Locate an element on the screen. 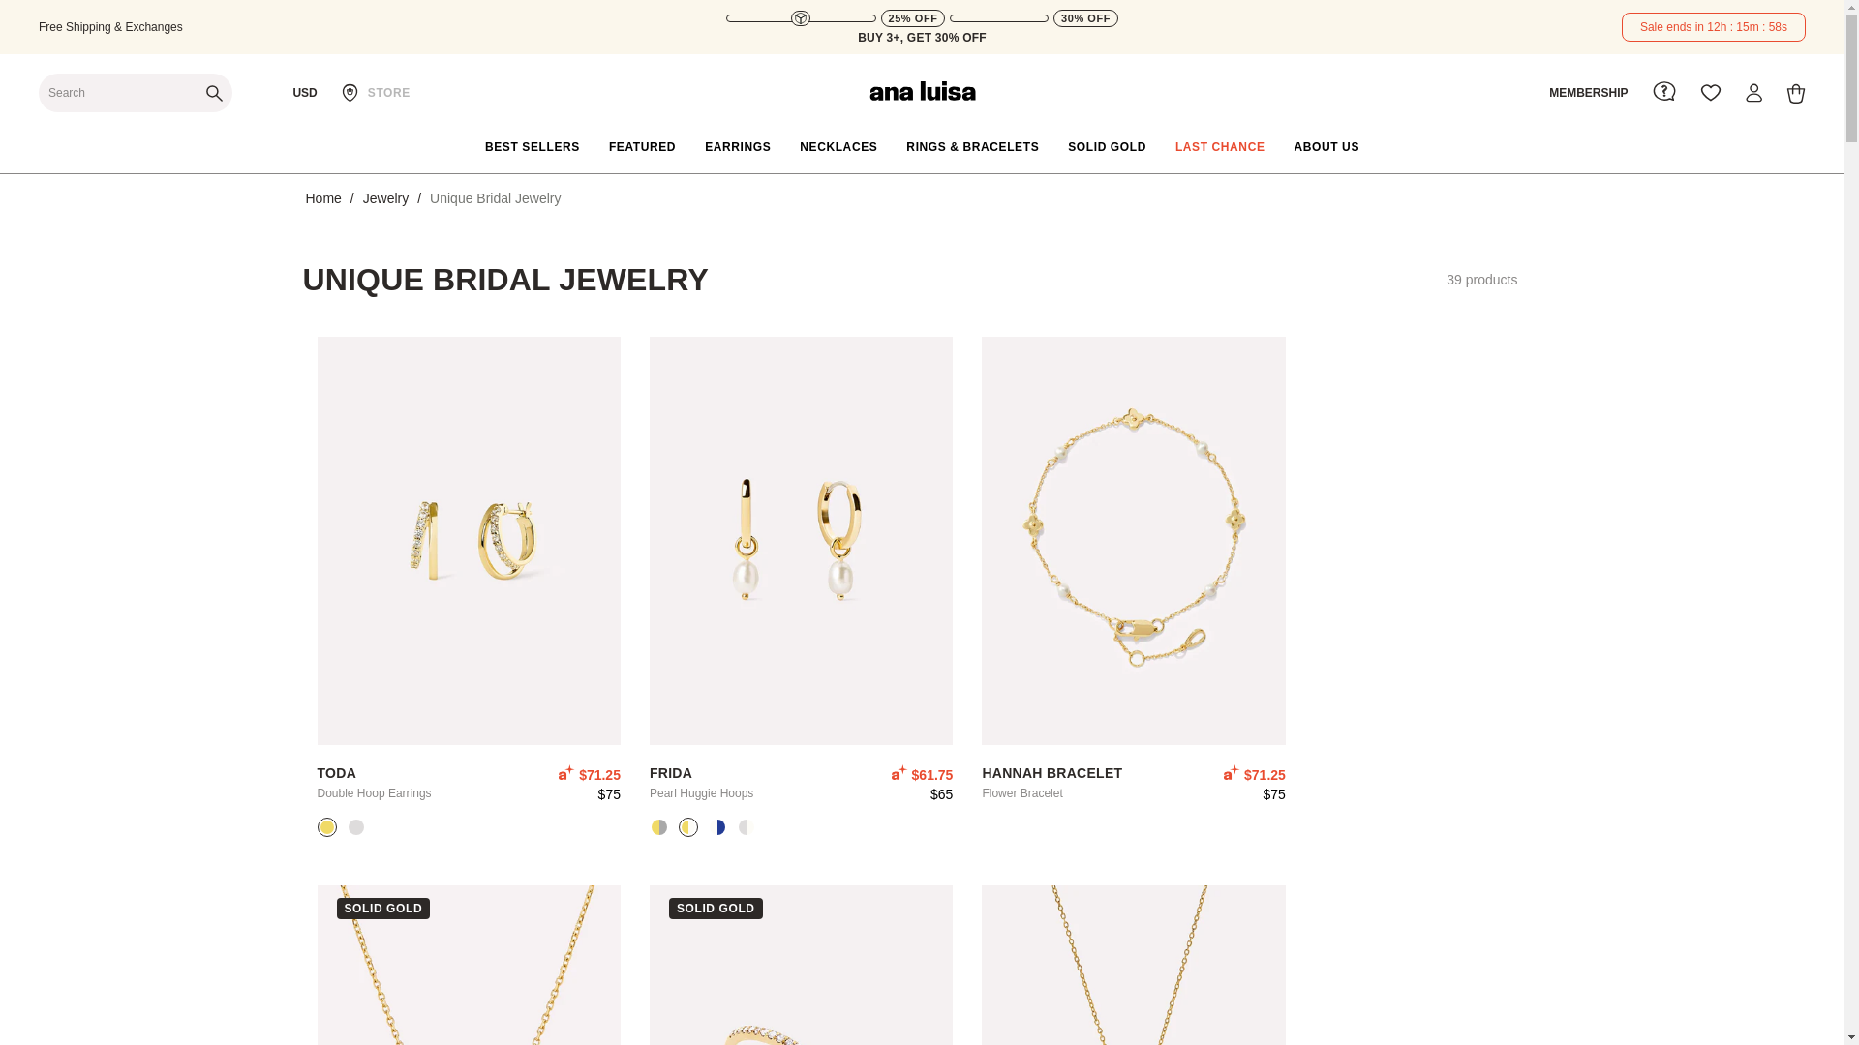  Wishlist is located at coordinates (1710, 93).